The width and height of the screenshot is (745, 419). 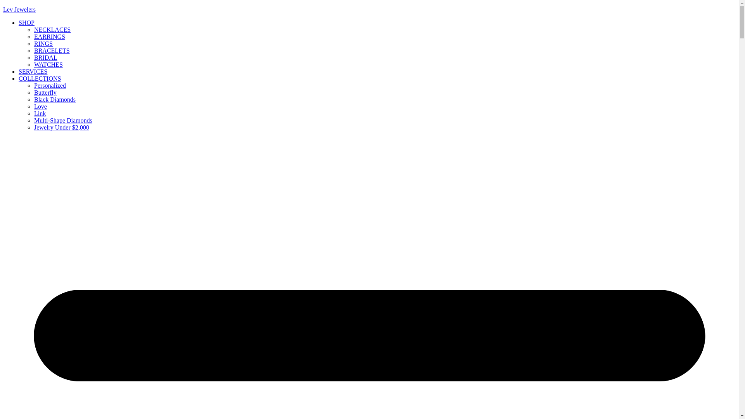 What do you see at coordinates (40, 78) in the screenshot?
I see `COLLECTIONS` at bounding box center [40, 78].